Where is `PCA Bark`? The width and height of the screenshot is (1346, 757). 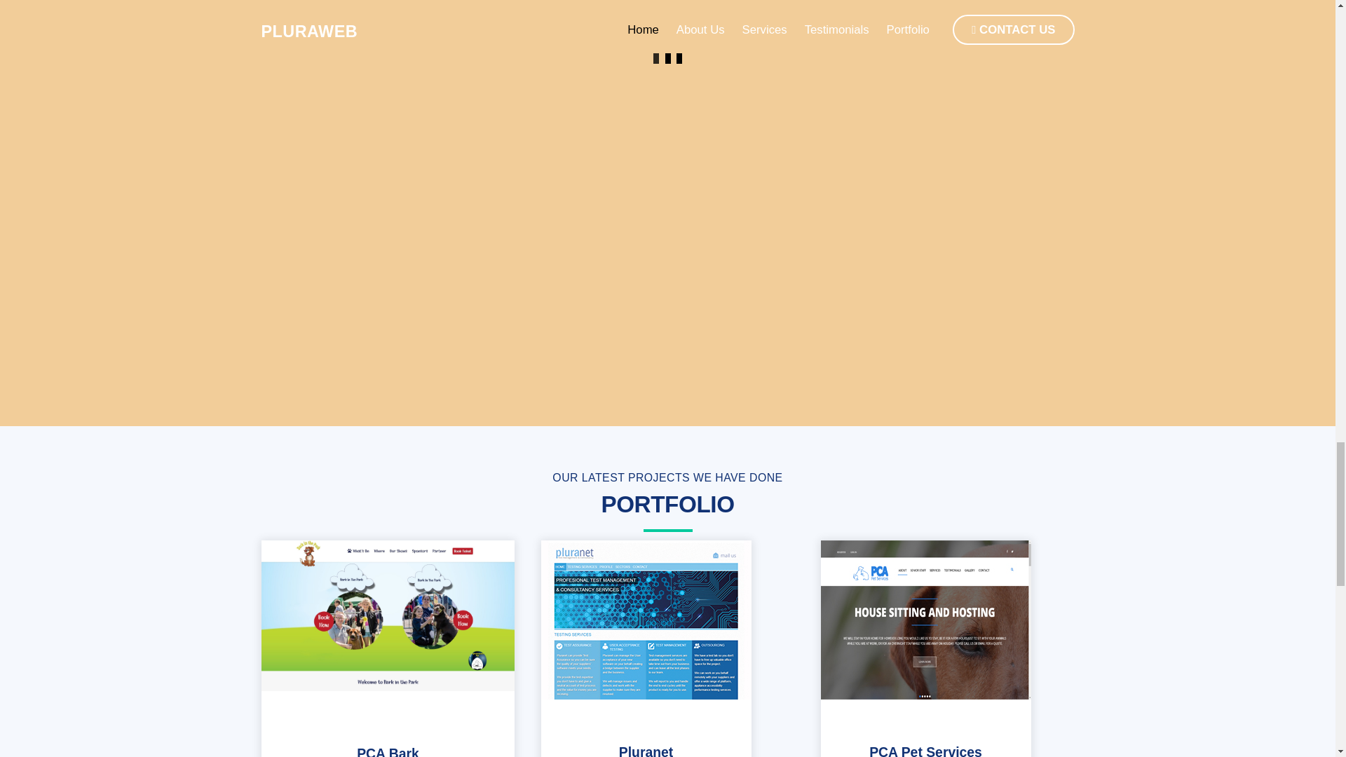
PCA Bark is located at coordinates (387, 615).